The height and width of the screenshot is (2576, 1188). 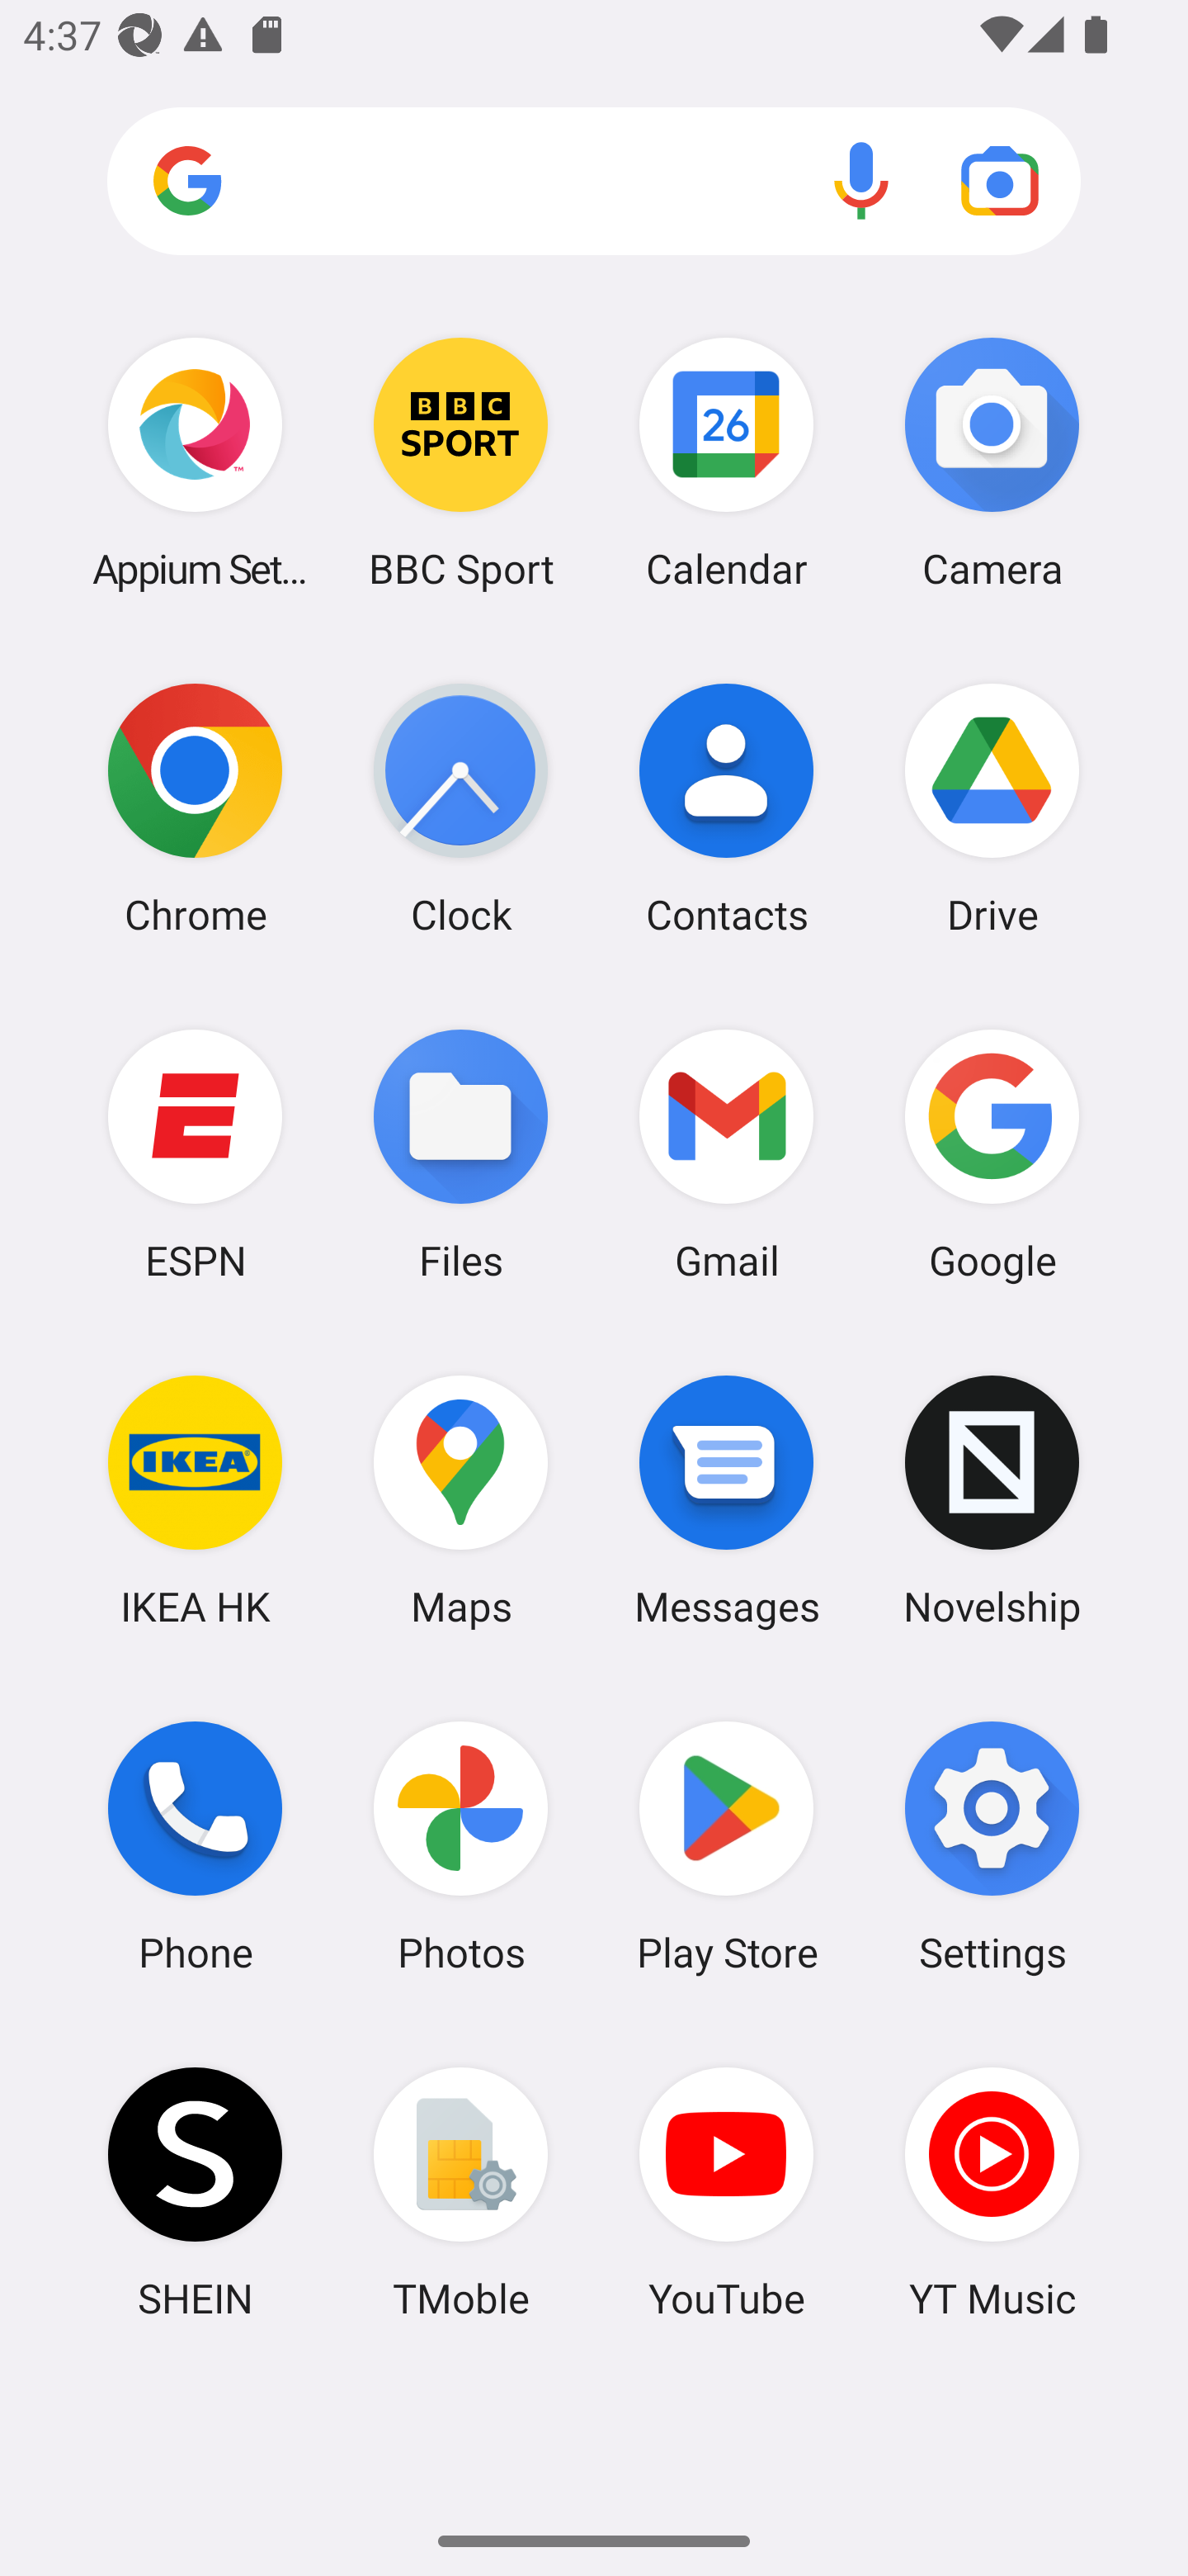 What do you see at coordinates (992, 1500) in the screenshot?
I see `Novelship` at bounding box center [992, 1500].